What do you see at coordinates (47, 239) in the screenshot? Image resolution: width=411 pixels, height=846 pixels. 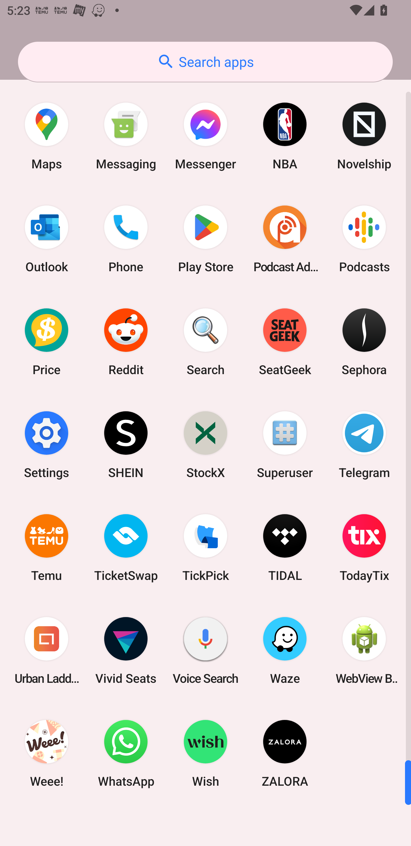 I see `Outlook` at bounding box center [47, 239].